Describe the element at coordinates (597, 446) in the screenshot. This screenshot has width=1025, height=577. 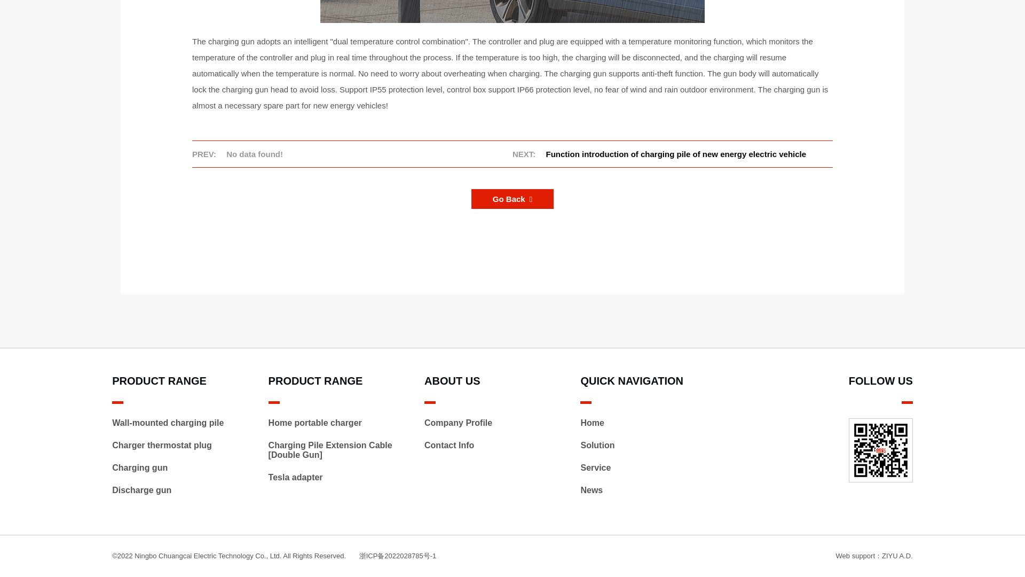
I see `Solution` at that location.